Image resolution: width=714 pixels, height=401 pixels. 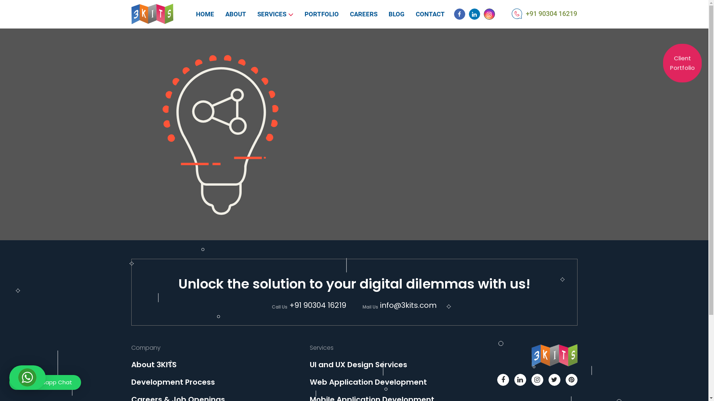 What do you see at coordinates (45, 382) in the screenshot?
I see `Whatsapp Chat` at bounding box center [45, 382].